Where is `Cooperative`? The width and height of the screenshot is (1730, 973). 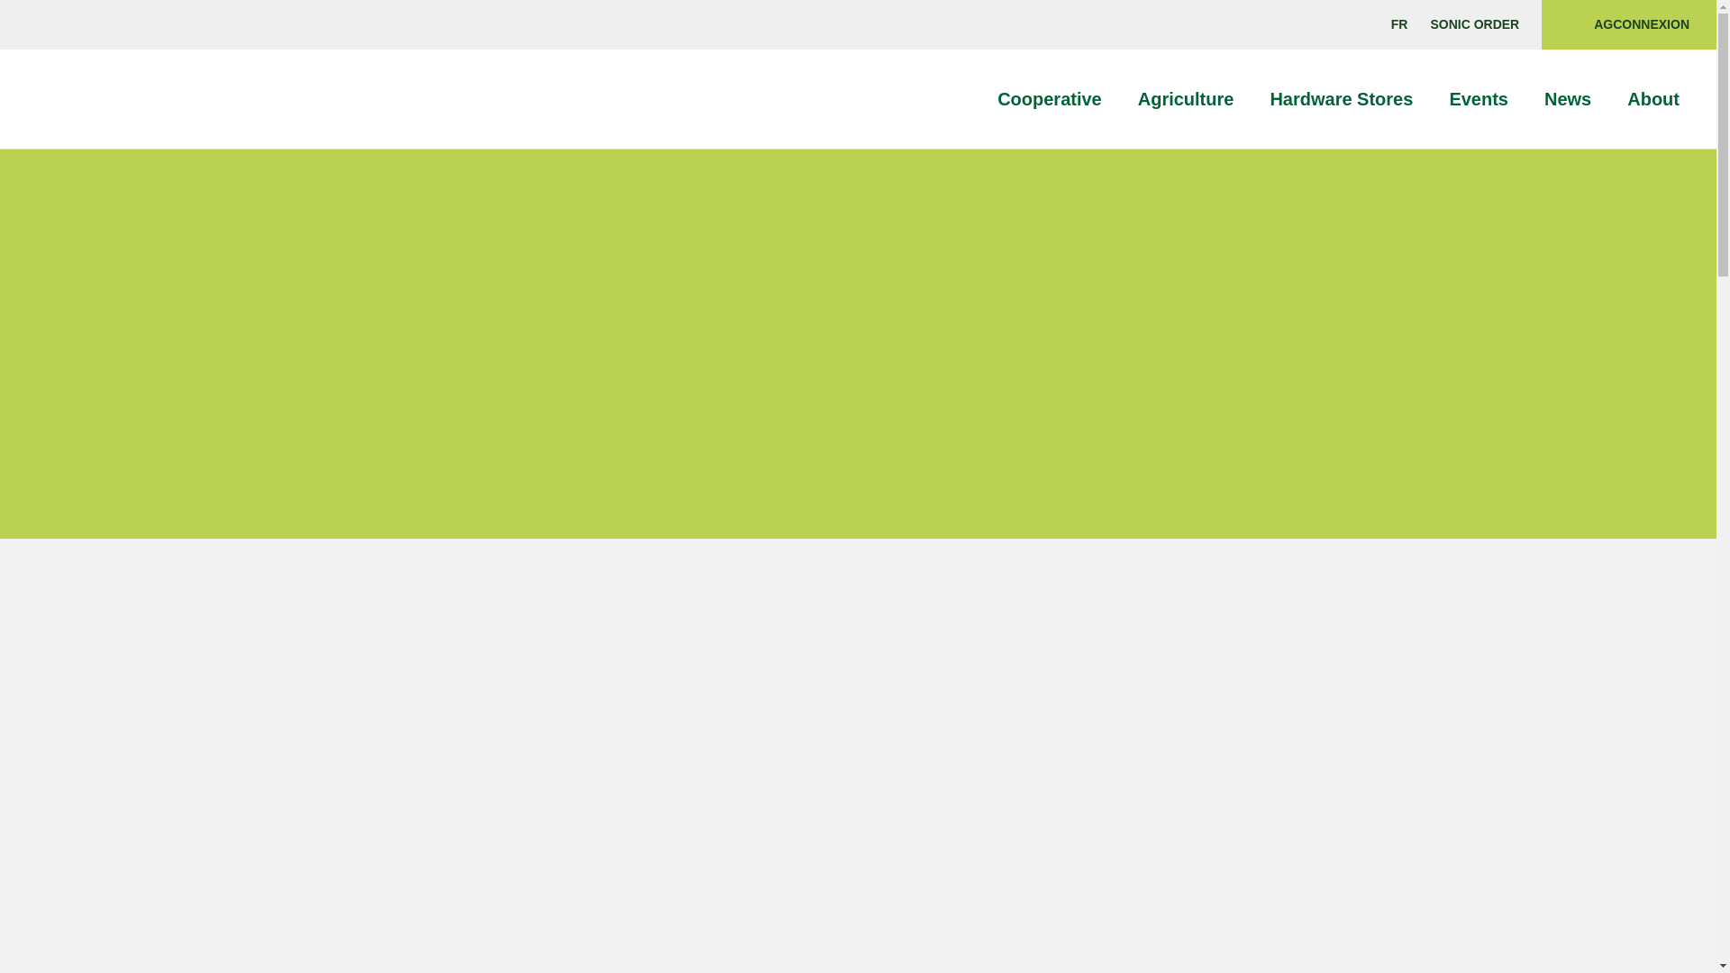
Cooperative is located at coordinates (1058, 99).